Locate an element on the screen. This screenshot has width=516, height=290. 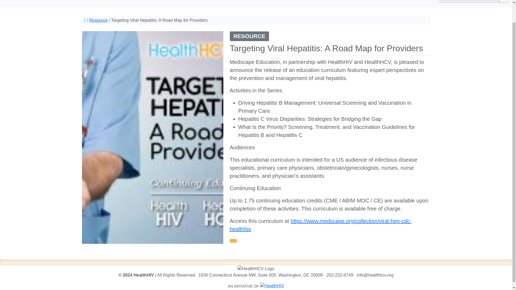
RESOURCES is located at coordinates (391, 2).